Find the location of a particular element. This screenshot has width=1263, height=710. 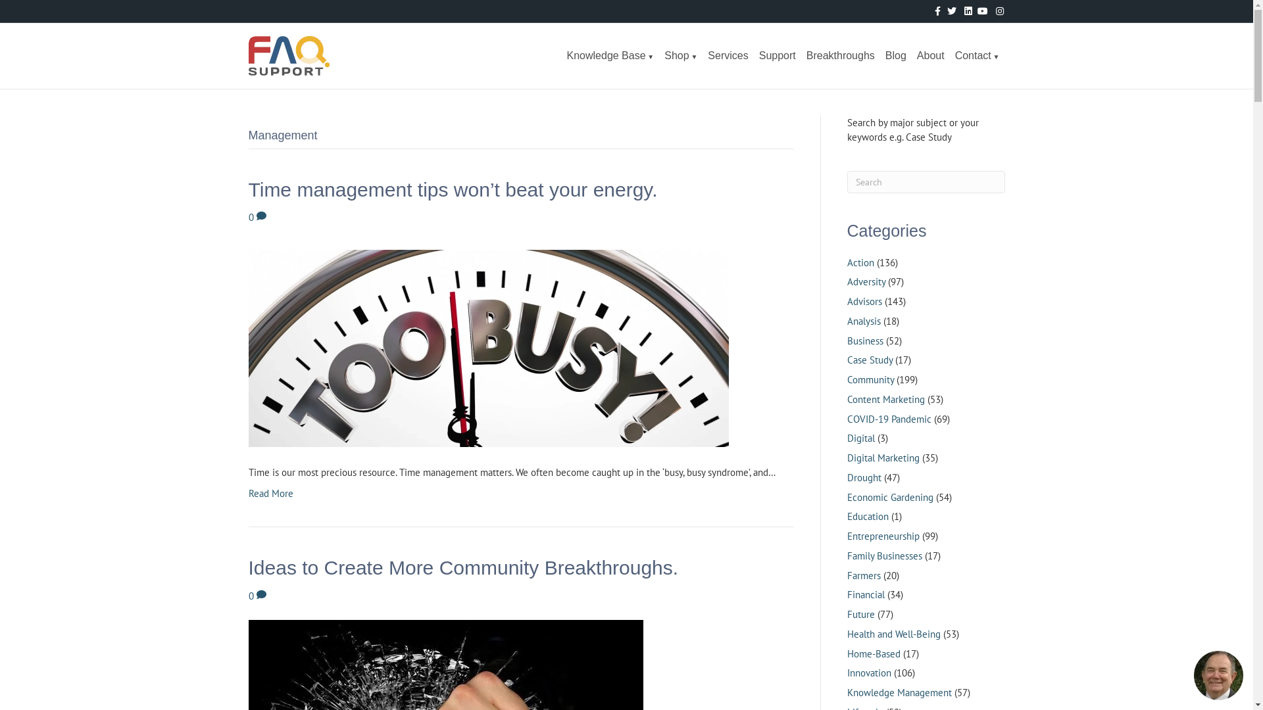

Innovation is located at coordinates (870, 673).